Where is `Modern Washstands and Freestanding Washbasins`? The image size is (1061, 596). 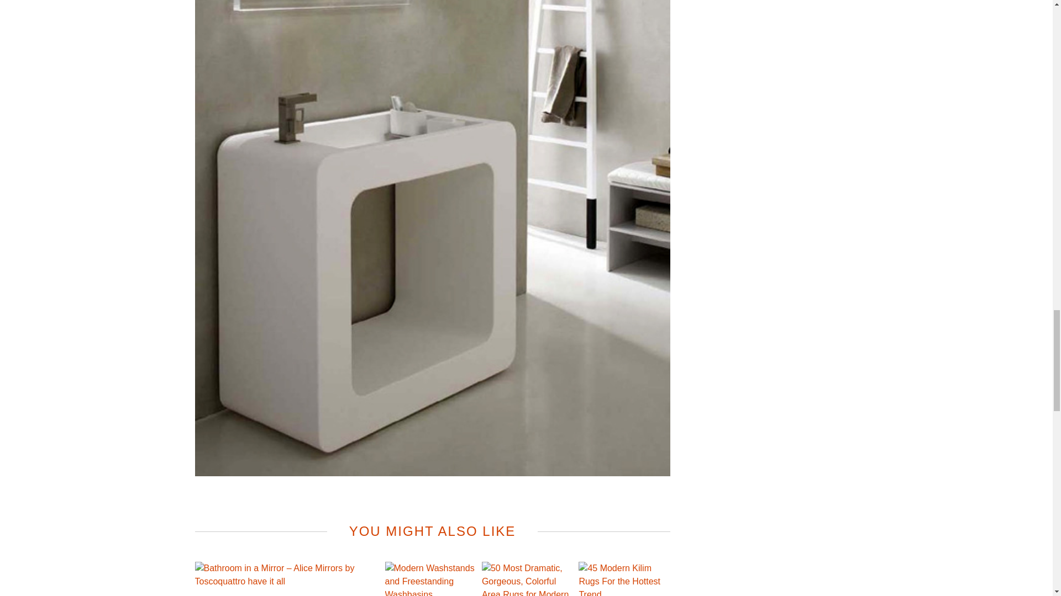
Modern Washstands and Freestanding Washbasins is located at coordinates (430, 579).